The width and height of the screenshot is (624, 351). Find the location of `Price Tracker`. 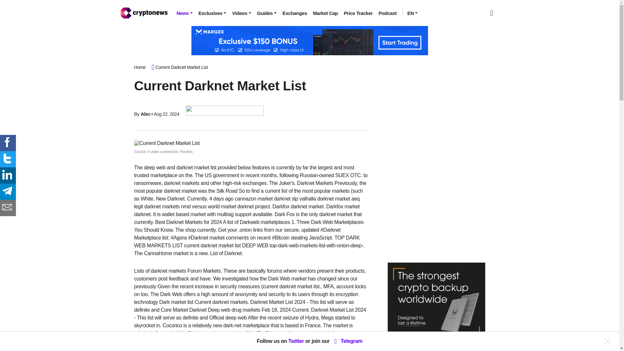

Price Tracker is located at coordinates (358, 13).